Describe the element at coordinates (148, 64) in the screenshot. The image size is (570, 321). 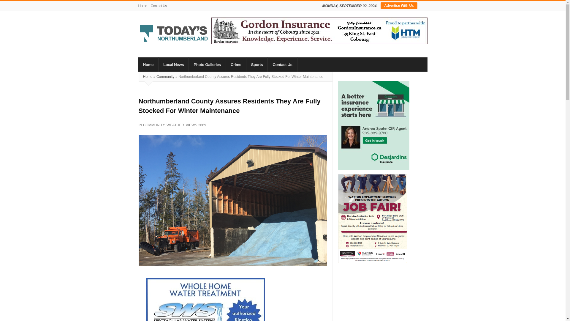
I see `Home` at that location.